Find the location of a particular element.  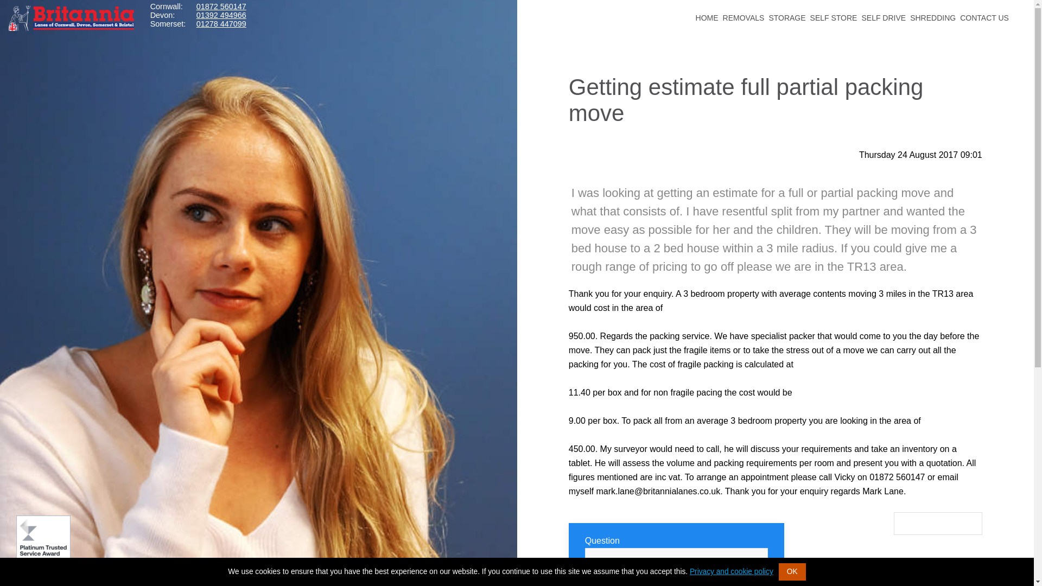

SHREDDING is located at coordinates (932, 12).